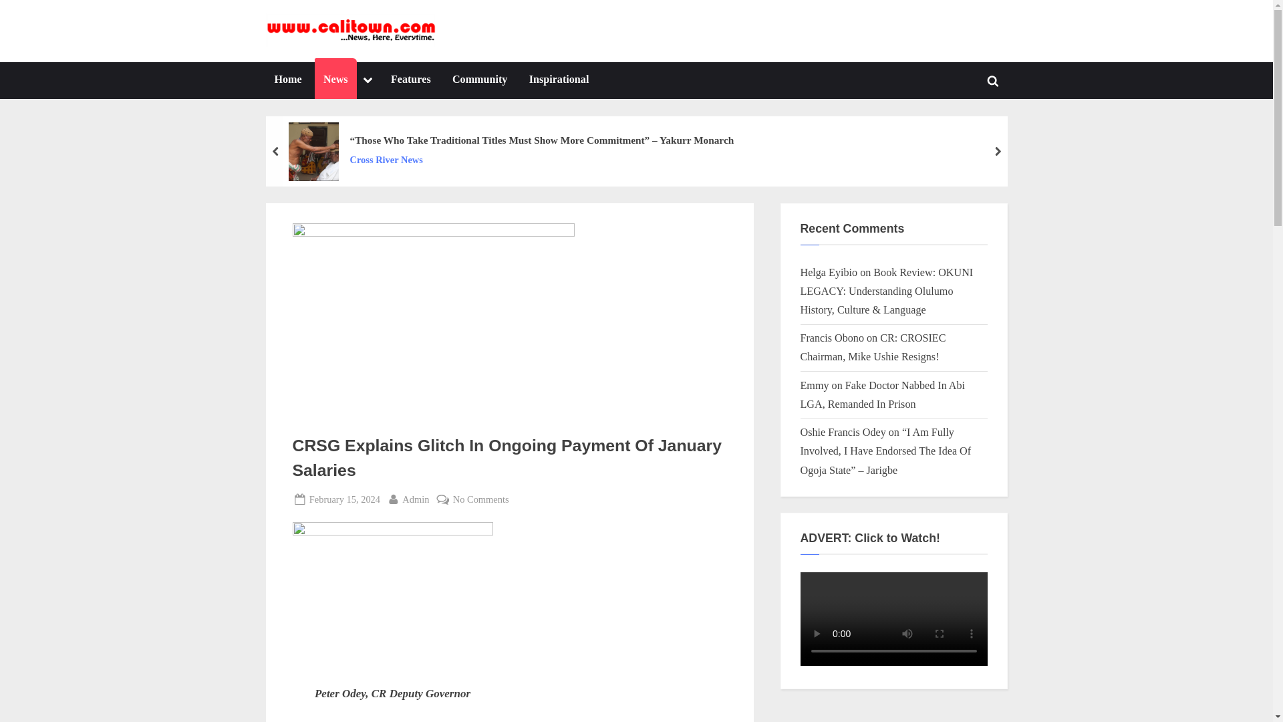  Describe the element at coordinates (467, 41) in the screenshot. I see `Toggle sub-menu` at that location.